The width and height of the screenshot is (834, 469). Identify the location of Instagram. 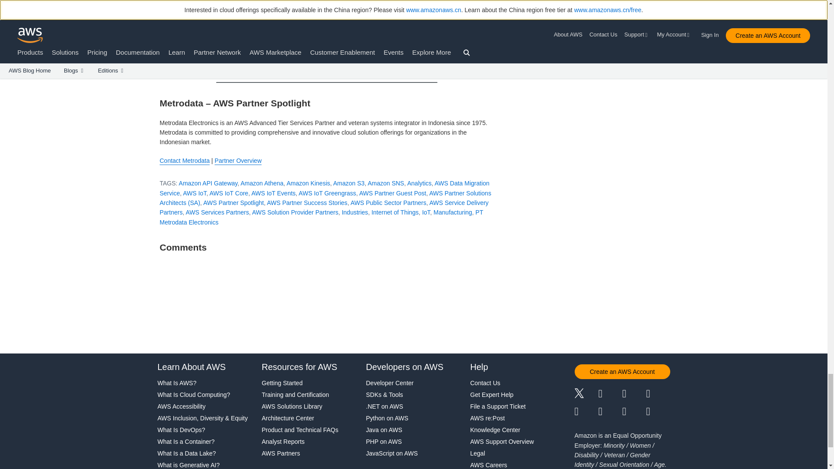
(659, 394).